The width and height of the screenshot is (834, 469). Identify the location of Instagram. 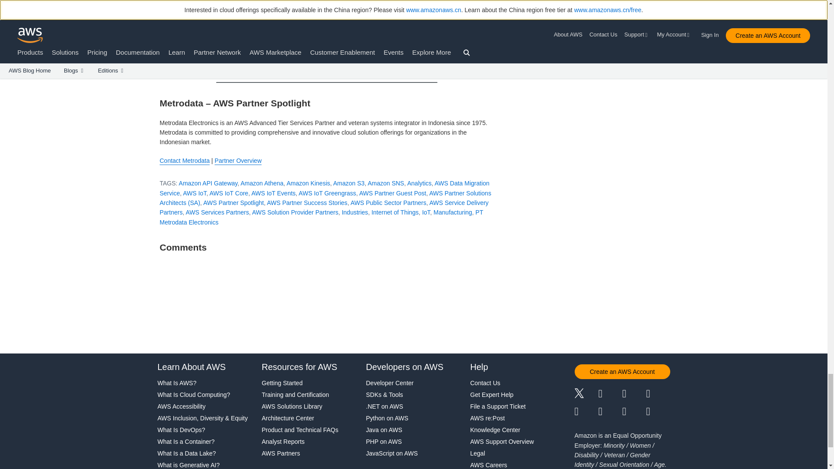
(659, 394).